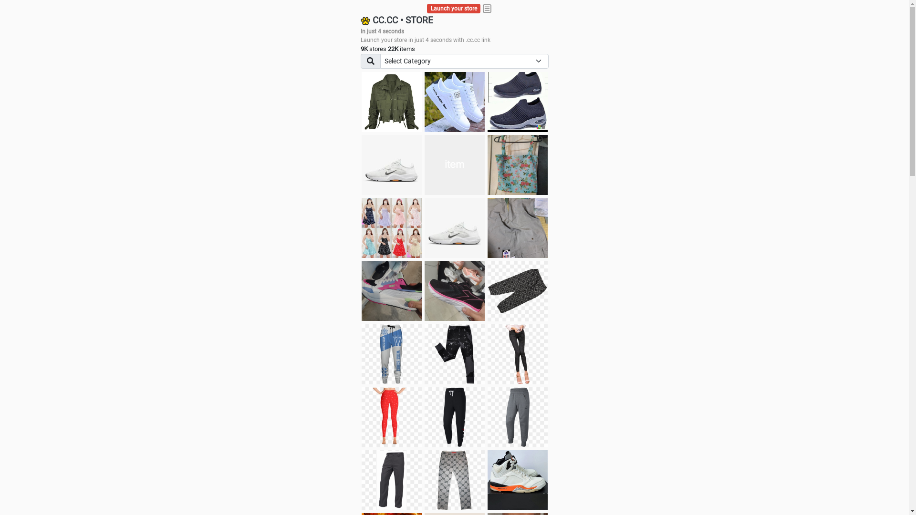  Describe the element at coordinates (455, 291) in the screenshot. I see `Zapatillas` at that location.